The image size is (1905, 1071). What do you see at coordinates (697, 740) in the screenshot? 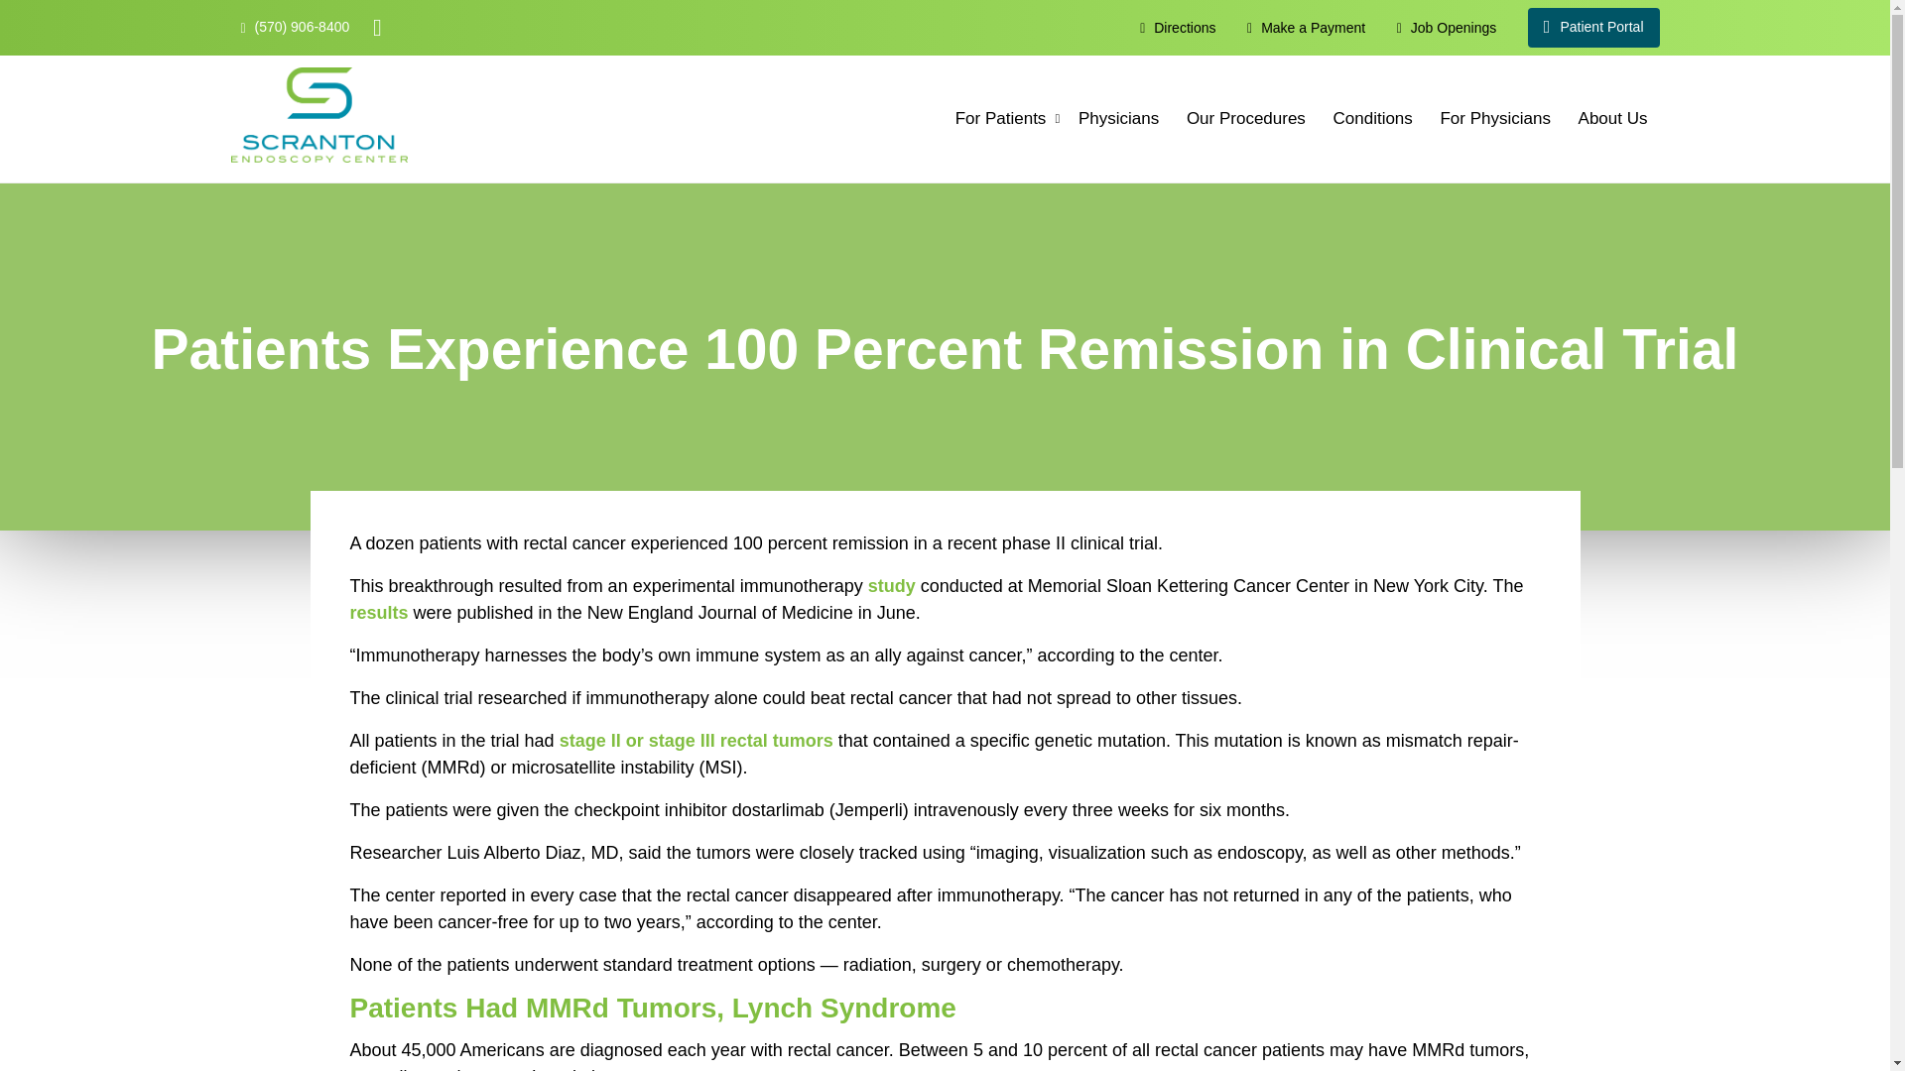
I see `stage II or stage III rectal tumors` at bounding box center [697, 740].